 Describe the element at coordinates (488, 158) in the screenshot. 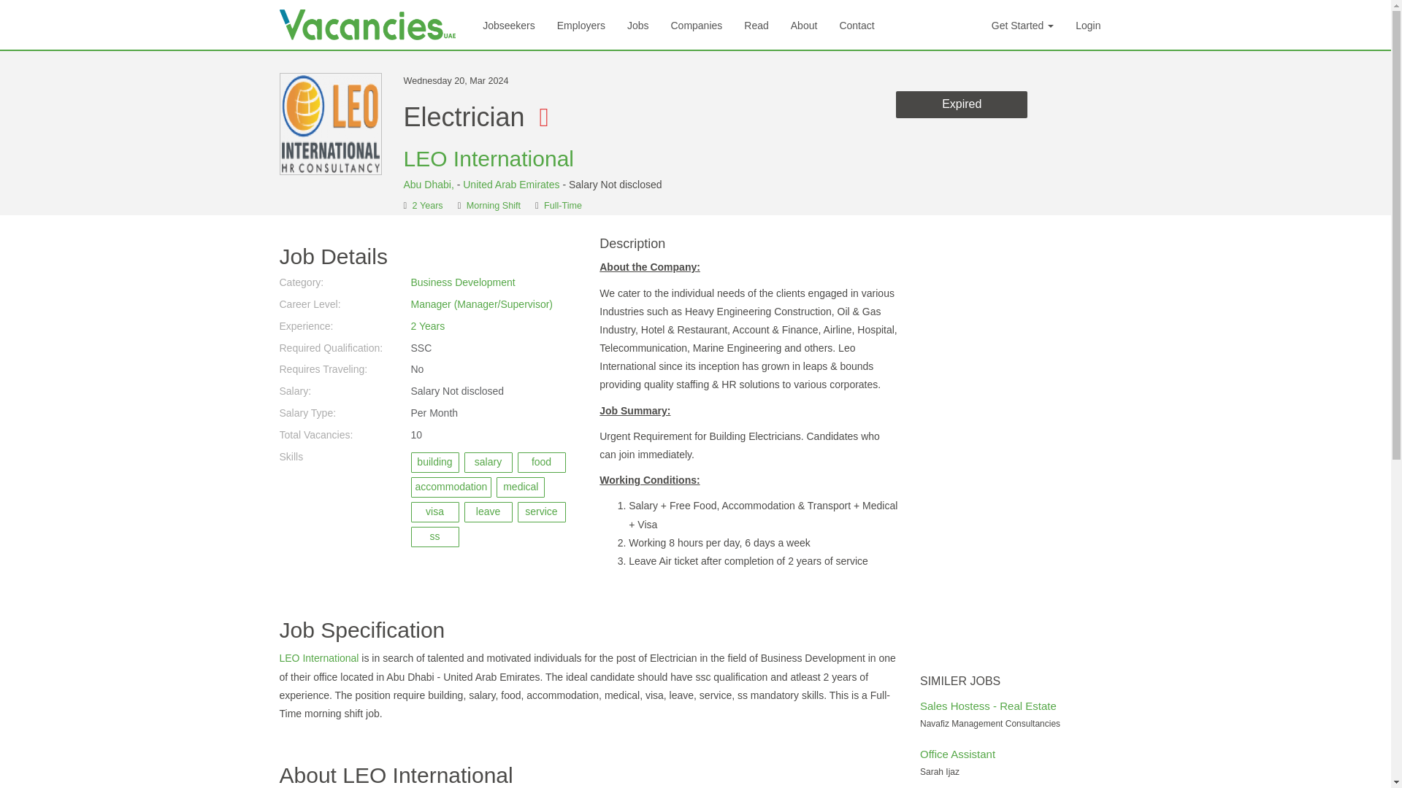

I see `LEO International` at that location.